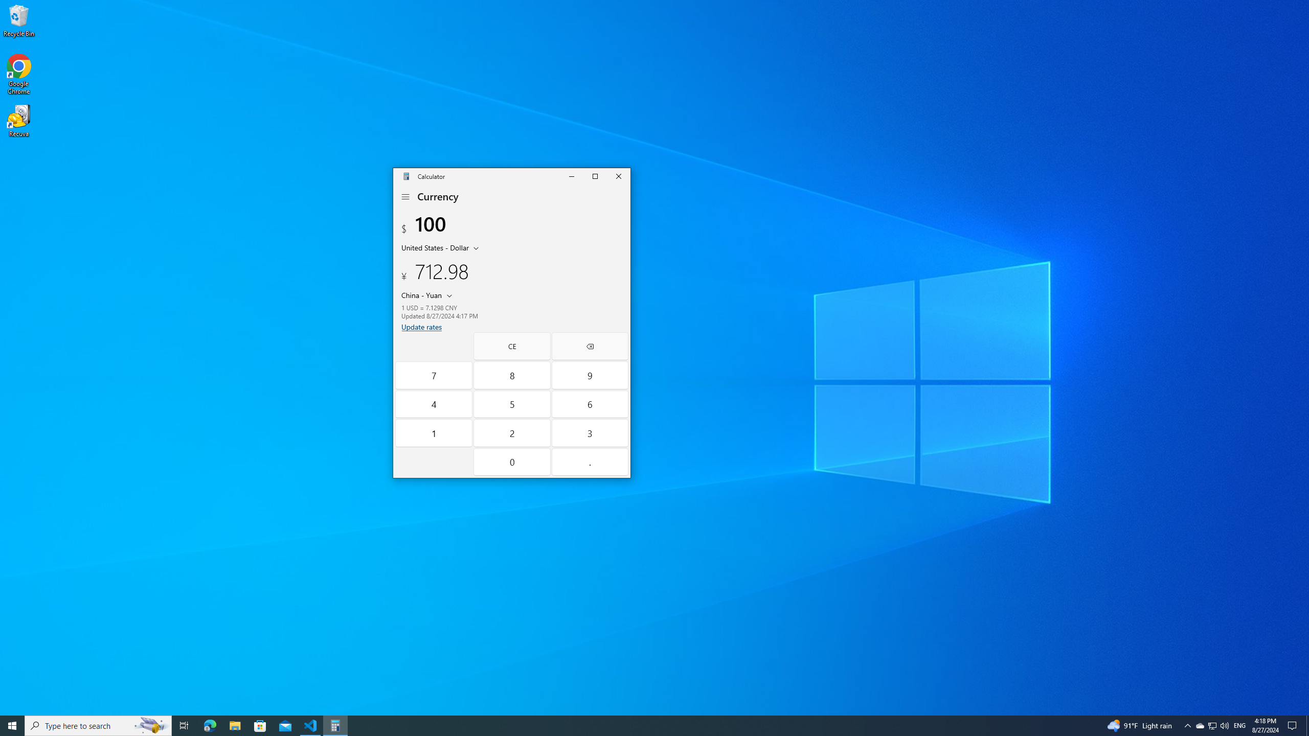 Image resolution: width=1309 pixels, height=736 pixels. I want to click on Four, so click(434, 404).